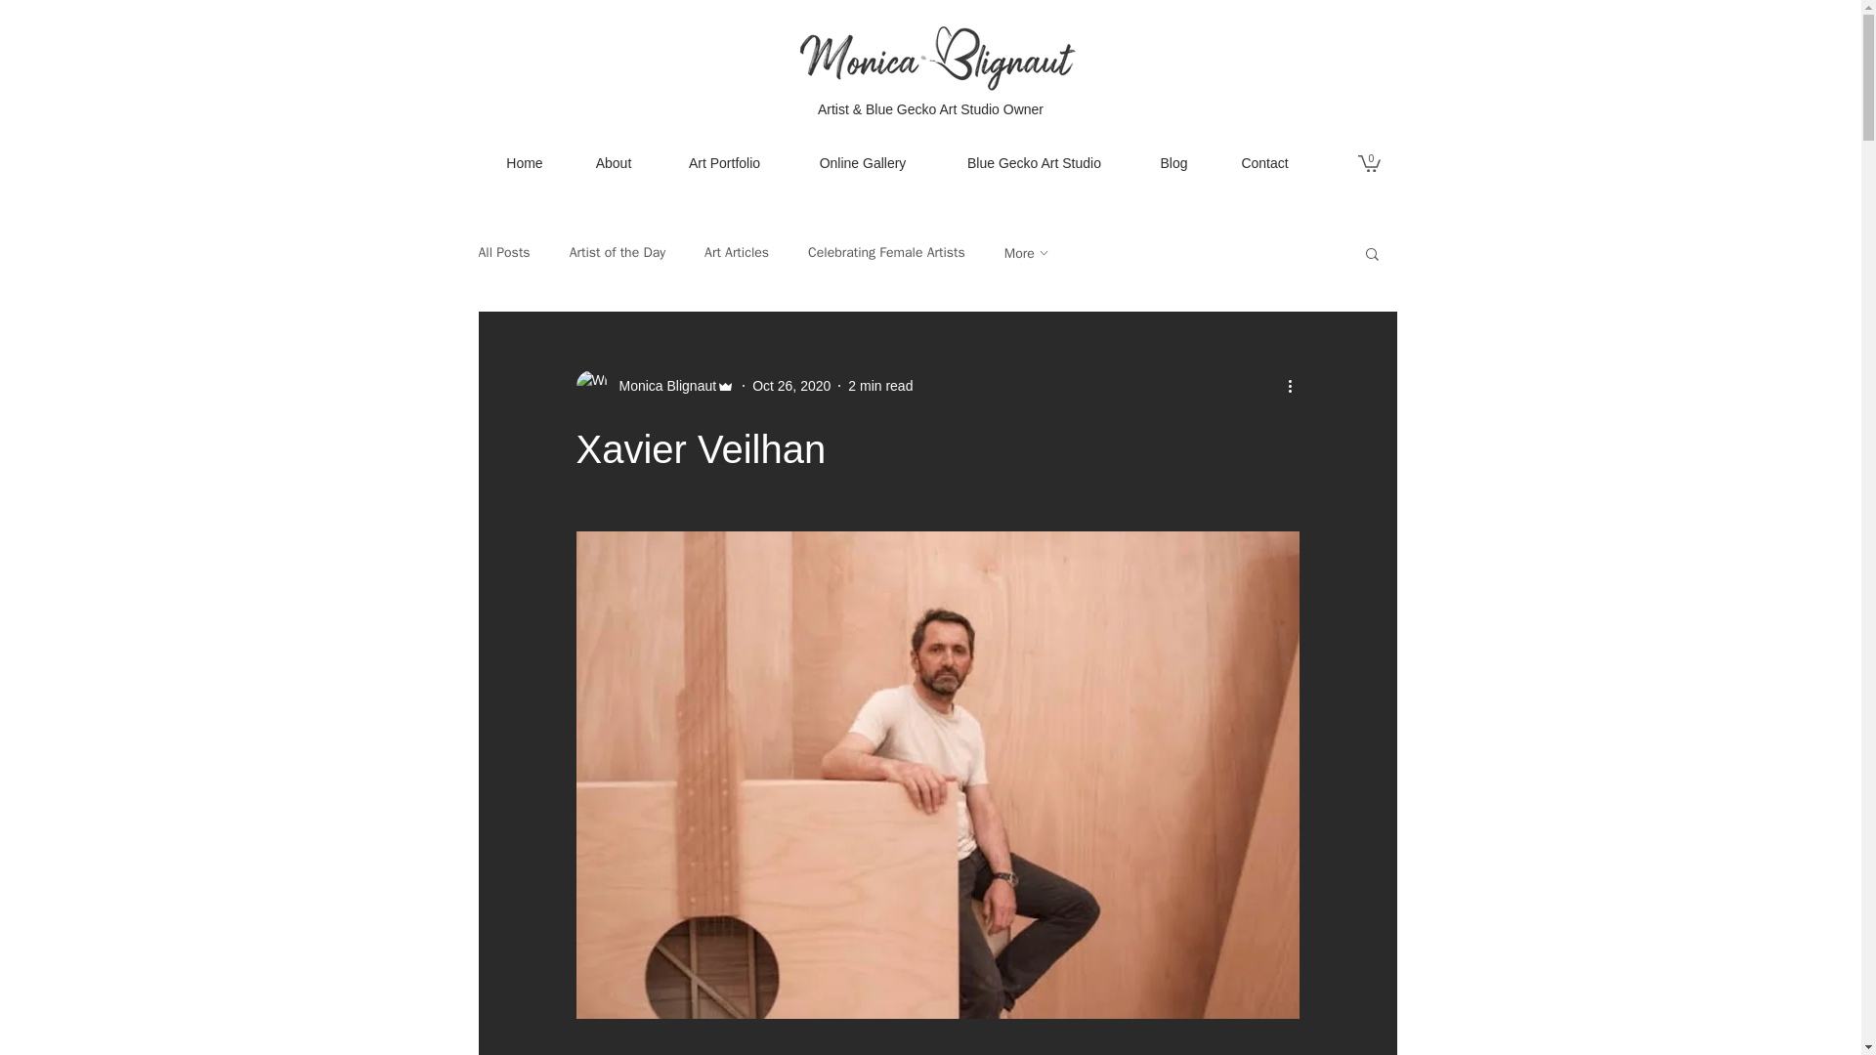  I want to click on Blue Gecko Art Studio, so click(1034, 162).